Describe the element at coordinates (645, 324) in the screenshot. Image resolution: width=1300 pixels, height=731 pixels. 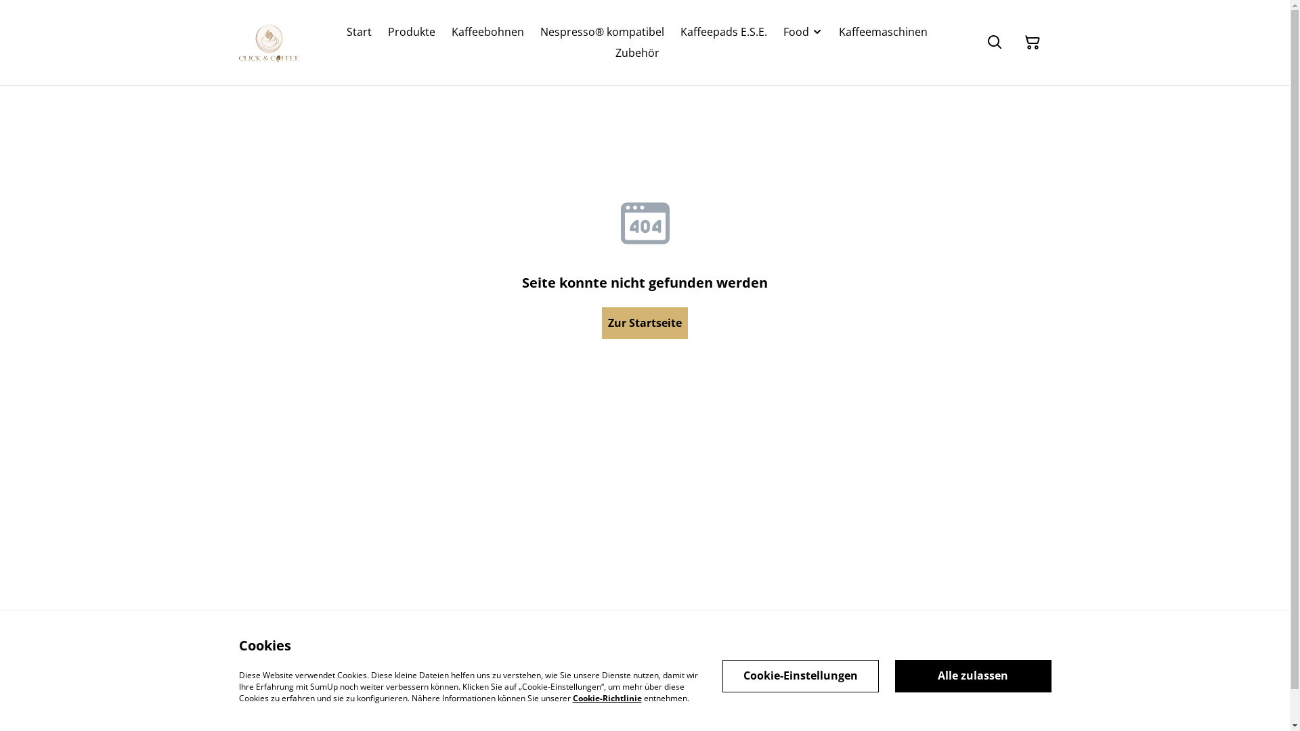
I see `Zur Startseite` at that location.